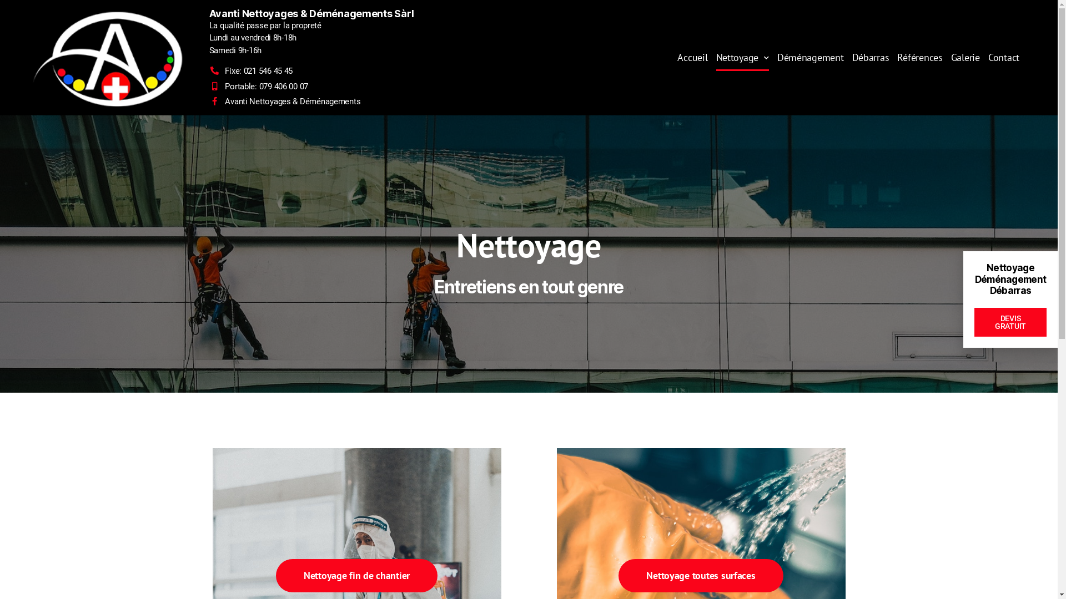  I want to click on Contact, so click(1004, 58).